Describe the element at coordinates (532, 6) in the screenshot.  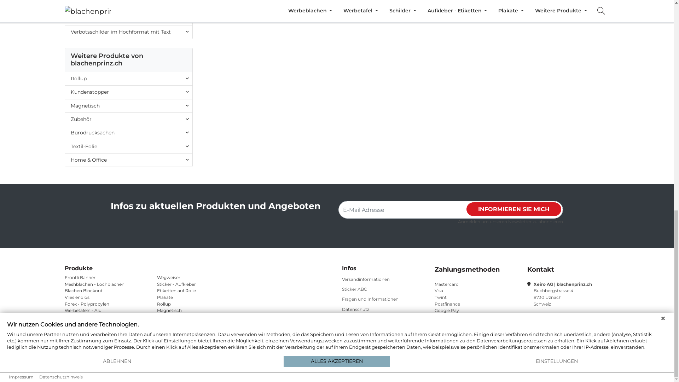
I see `Kundenkonto` at that location.